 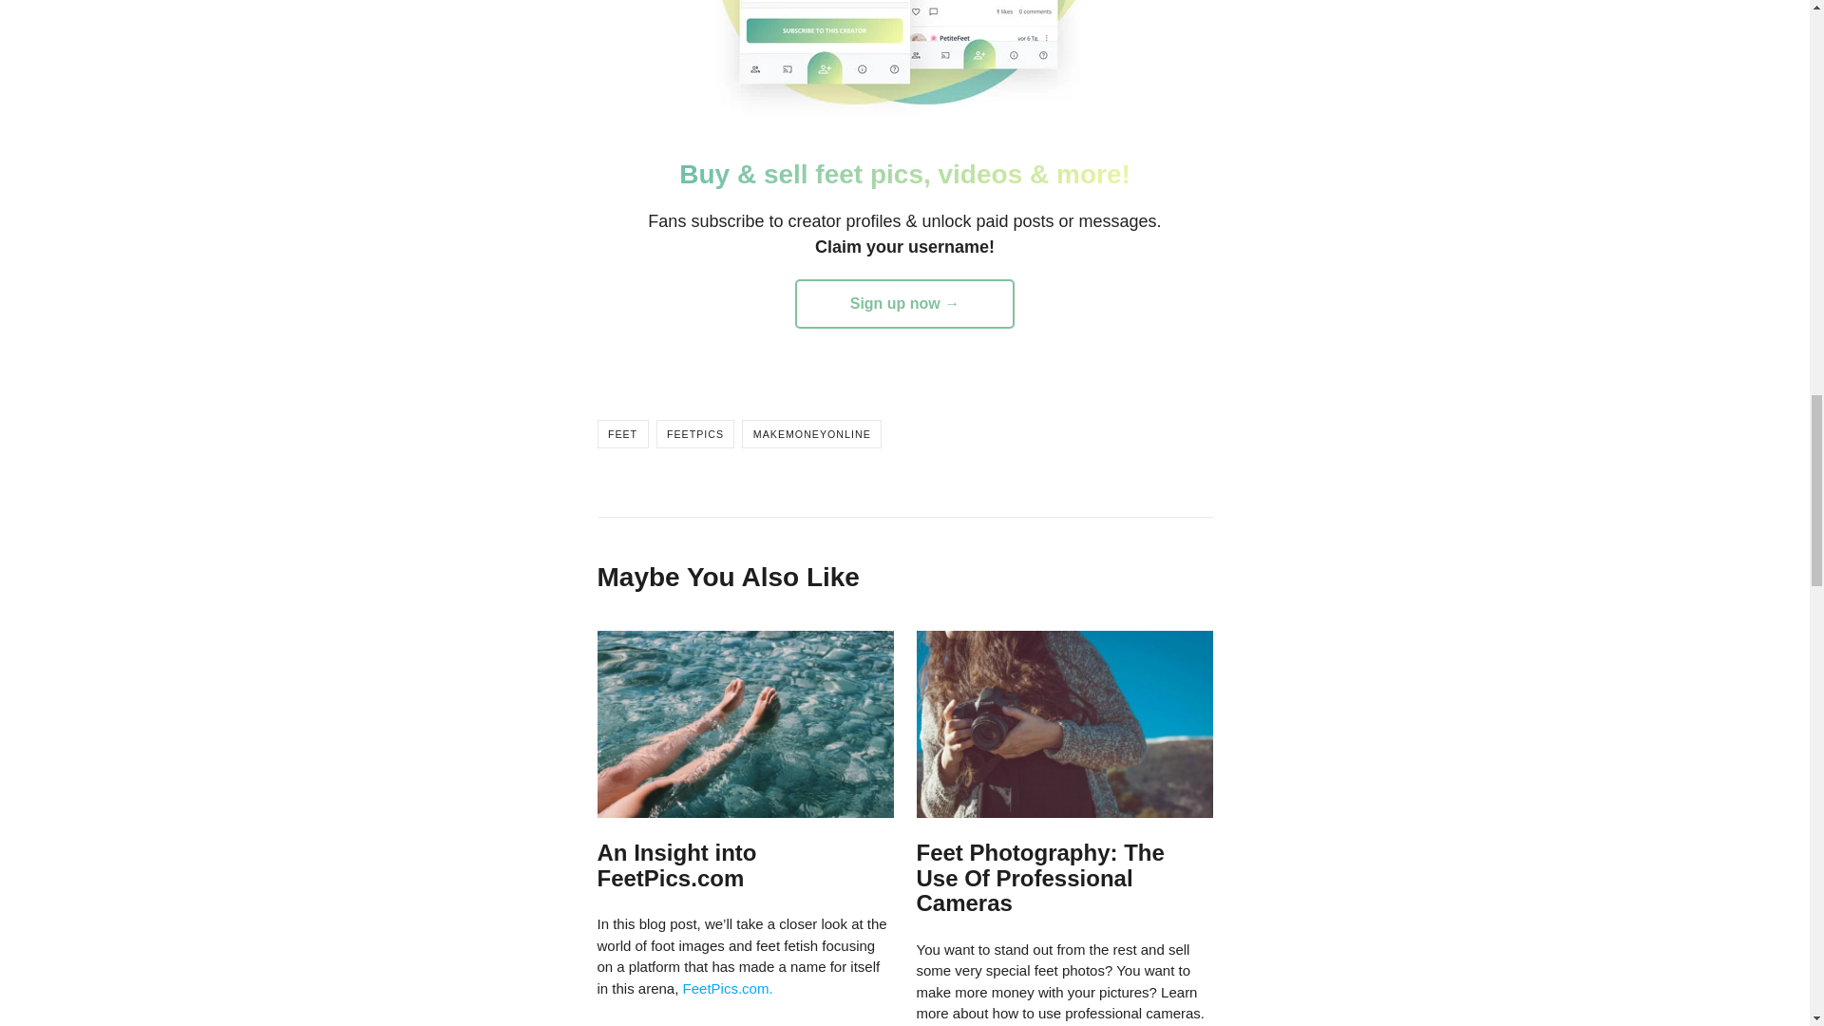 What do you see at coordinates (676, 864) in the screenshot?
I see `An Insight into FeetPics.com` at bounding box center [676, 864].